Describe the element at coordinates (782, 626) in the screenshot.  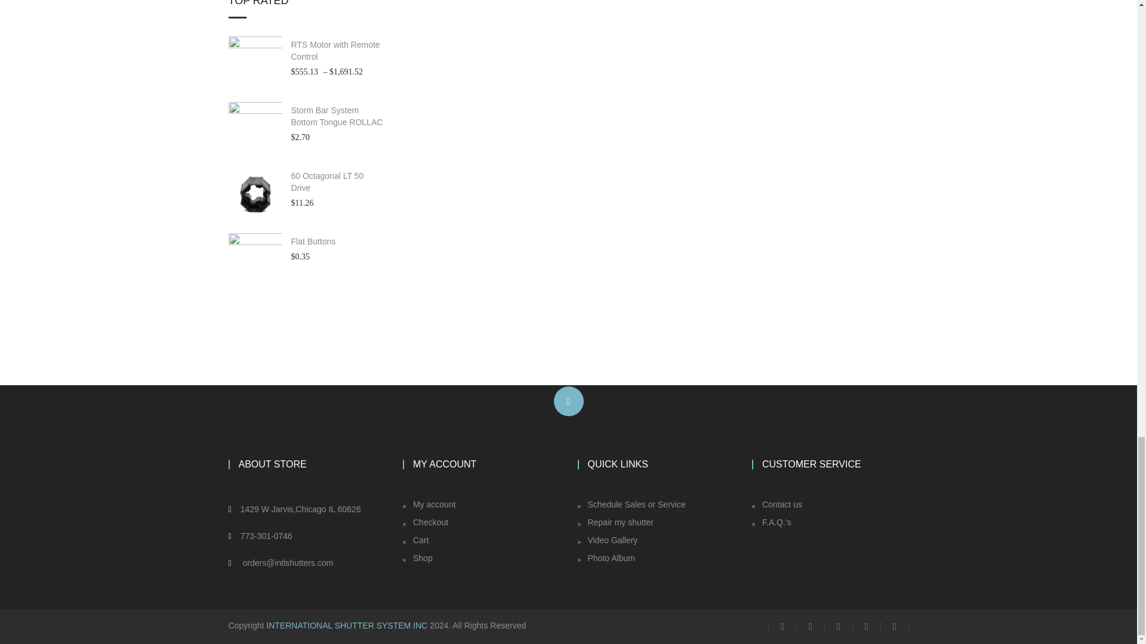
I see `Twitter` at that location.